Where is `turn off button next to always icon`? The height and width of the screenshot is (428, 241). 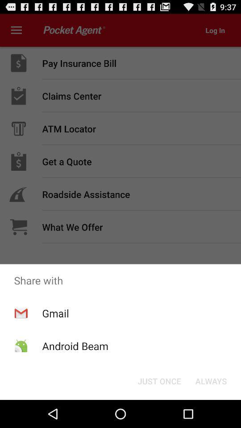
turn off button next to always icon is located at coordinates (159, 381).